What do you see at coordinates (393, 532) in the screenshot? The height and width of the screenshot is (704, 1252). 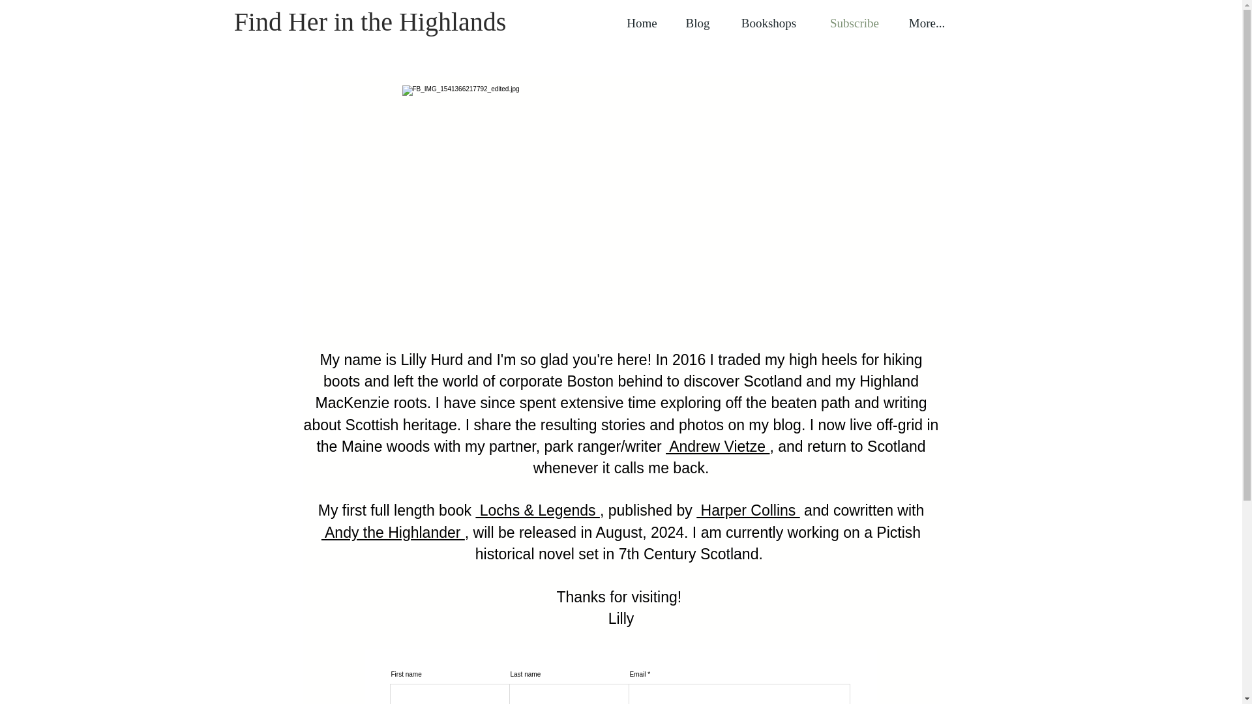 I see ` Andy the Highlander ` at bounding box center [393, 532].